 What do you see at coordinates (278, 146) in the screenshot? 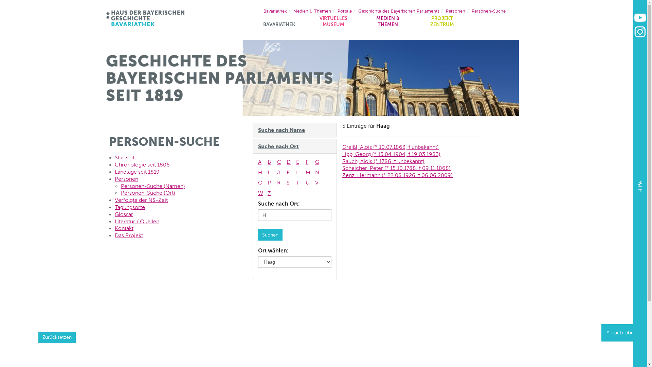
I see `Suche nach Ort` at bounding box center [278, 146].